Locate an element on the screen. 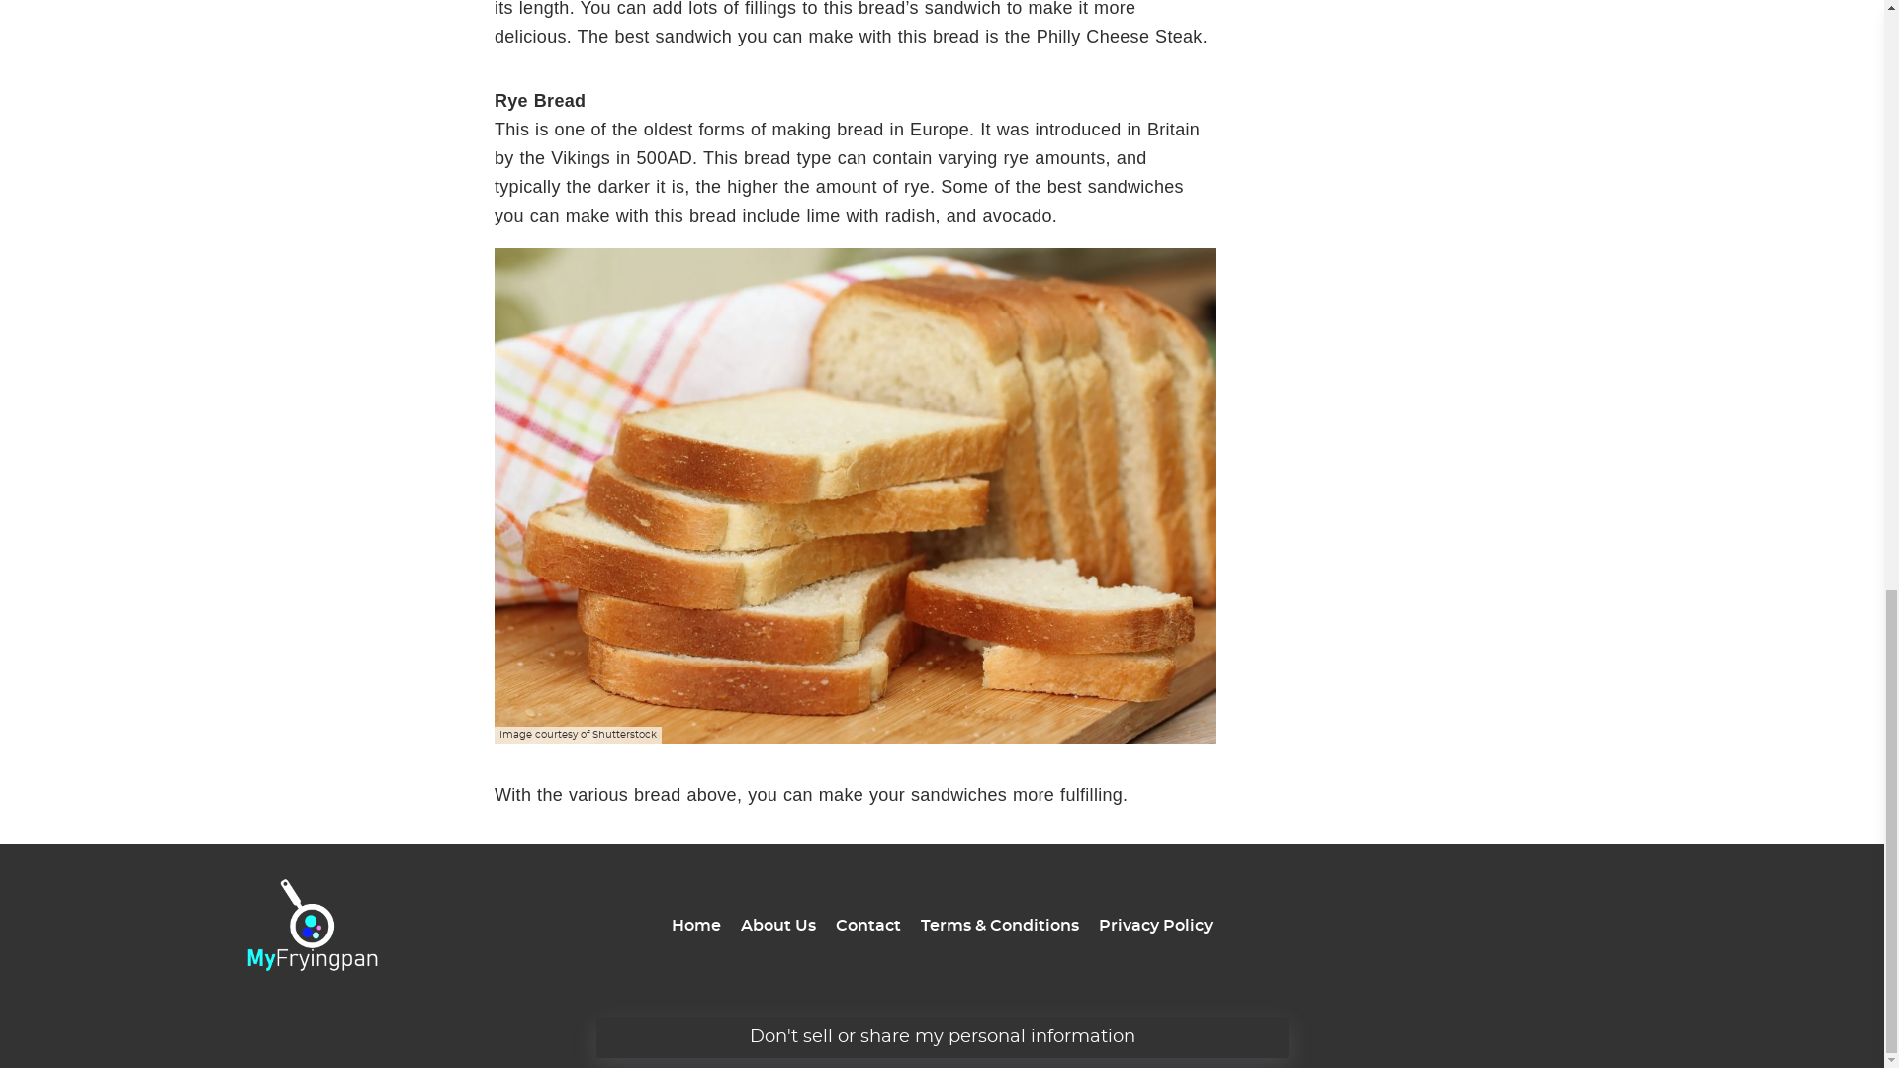 This screenshot has width=1899, height=1068. Contact is located at coordinates (867, 925).